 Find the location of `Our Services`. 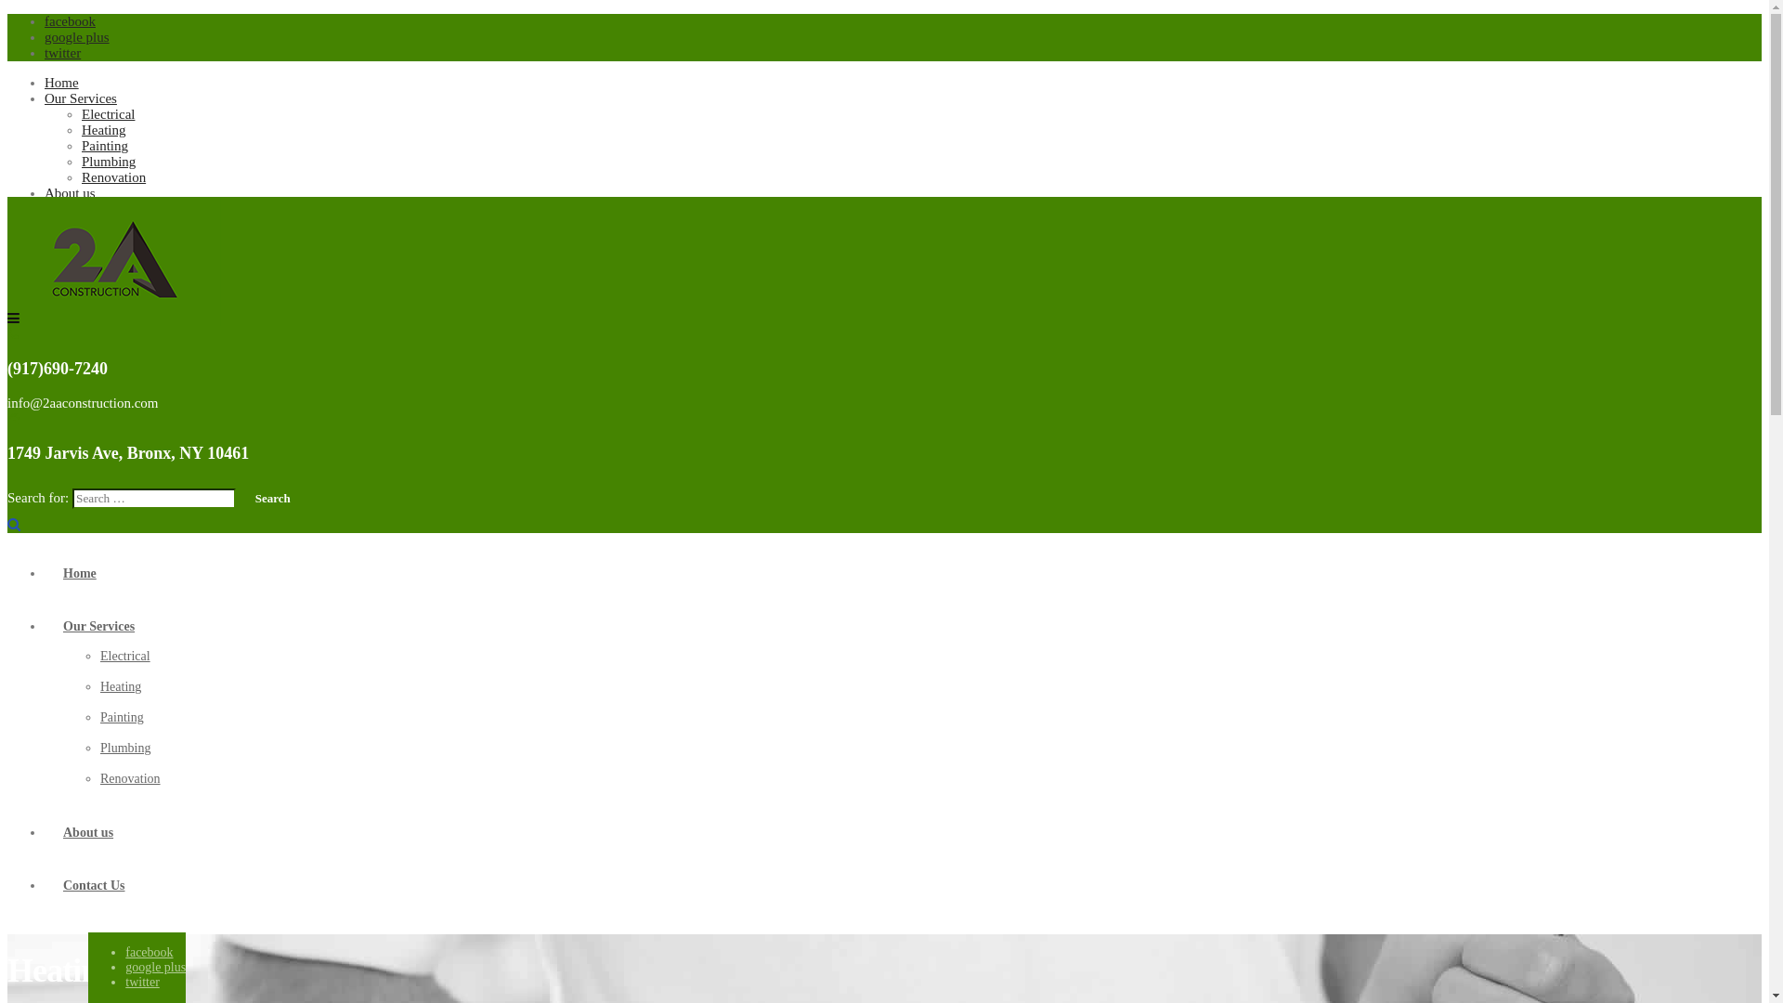

Our Services is located at coordinates (98, 626).